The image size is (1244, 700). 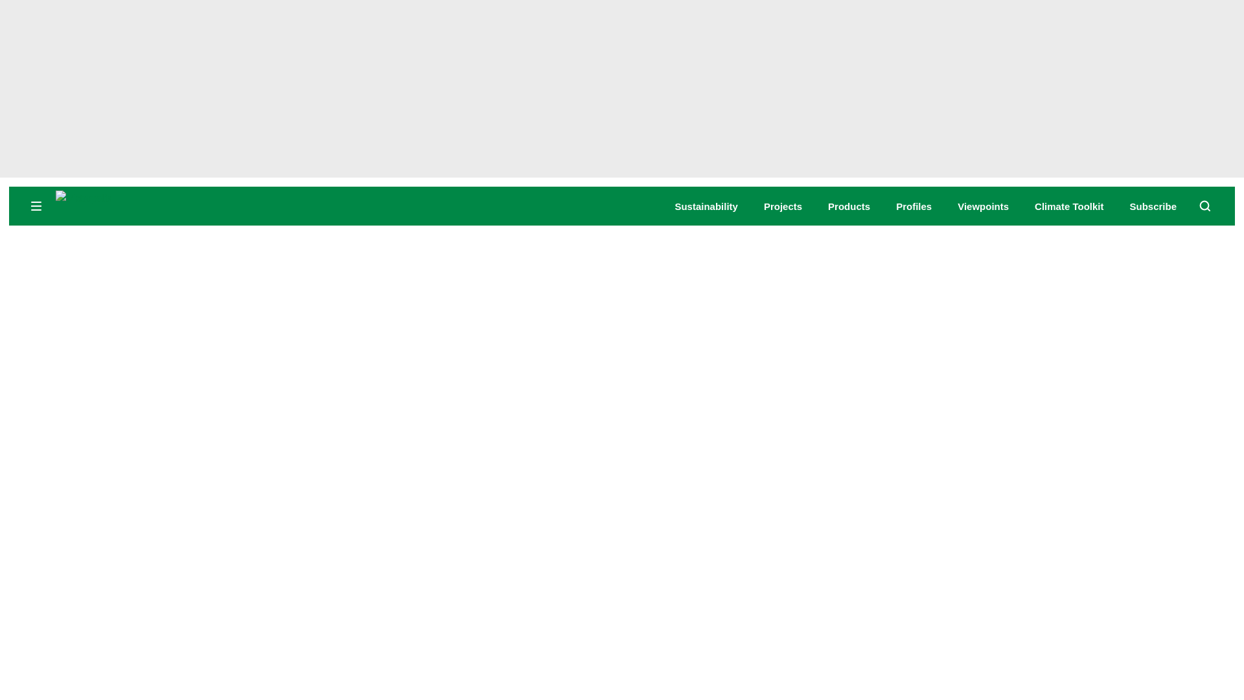 I want to click on Products, so click(x=849, y=206).